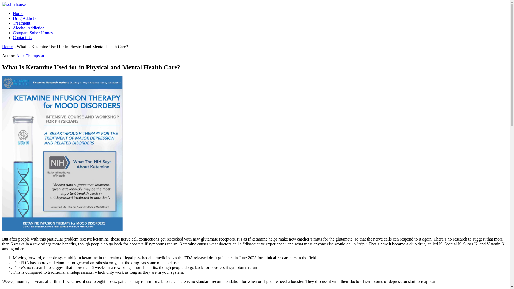  What do you see at coordinates (26, 18) in the screenshot?
I see `Drug Addiction` at bounding box center [26, 18].